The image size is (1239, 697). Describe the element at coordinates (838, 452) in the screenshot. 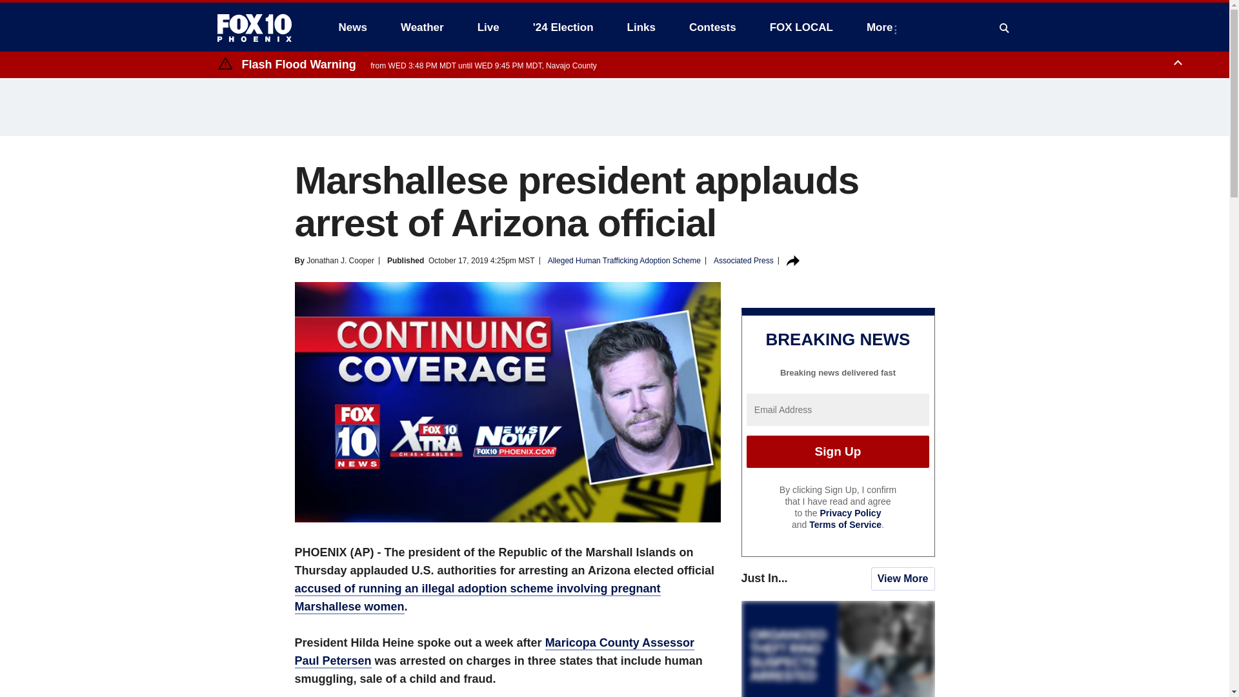

I see `Sign Up` at that location.